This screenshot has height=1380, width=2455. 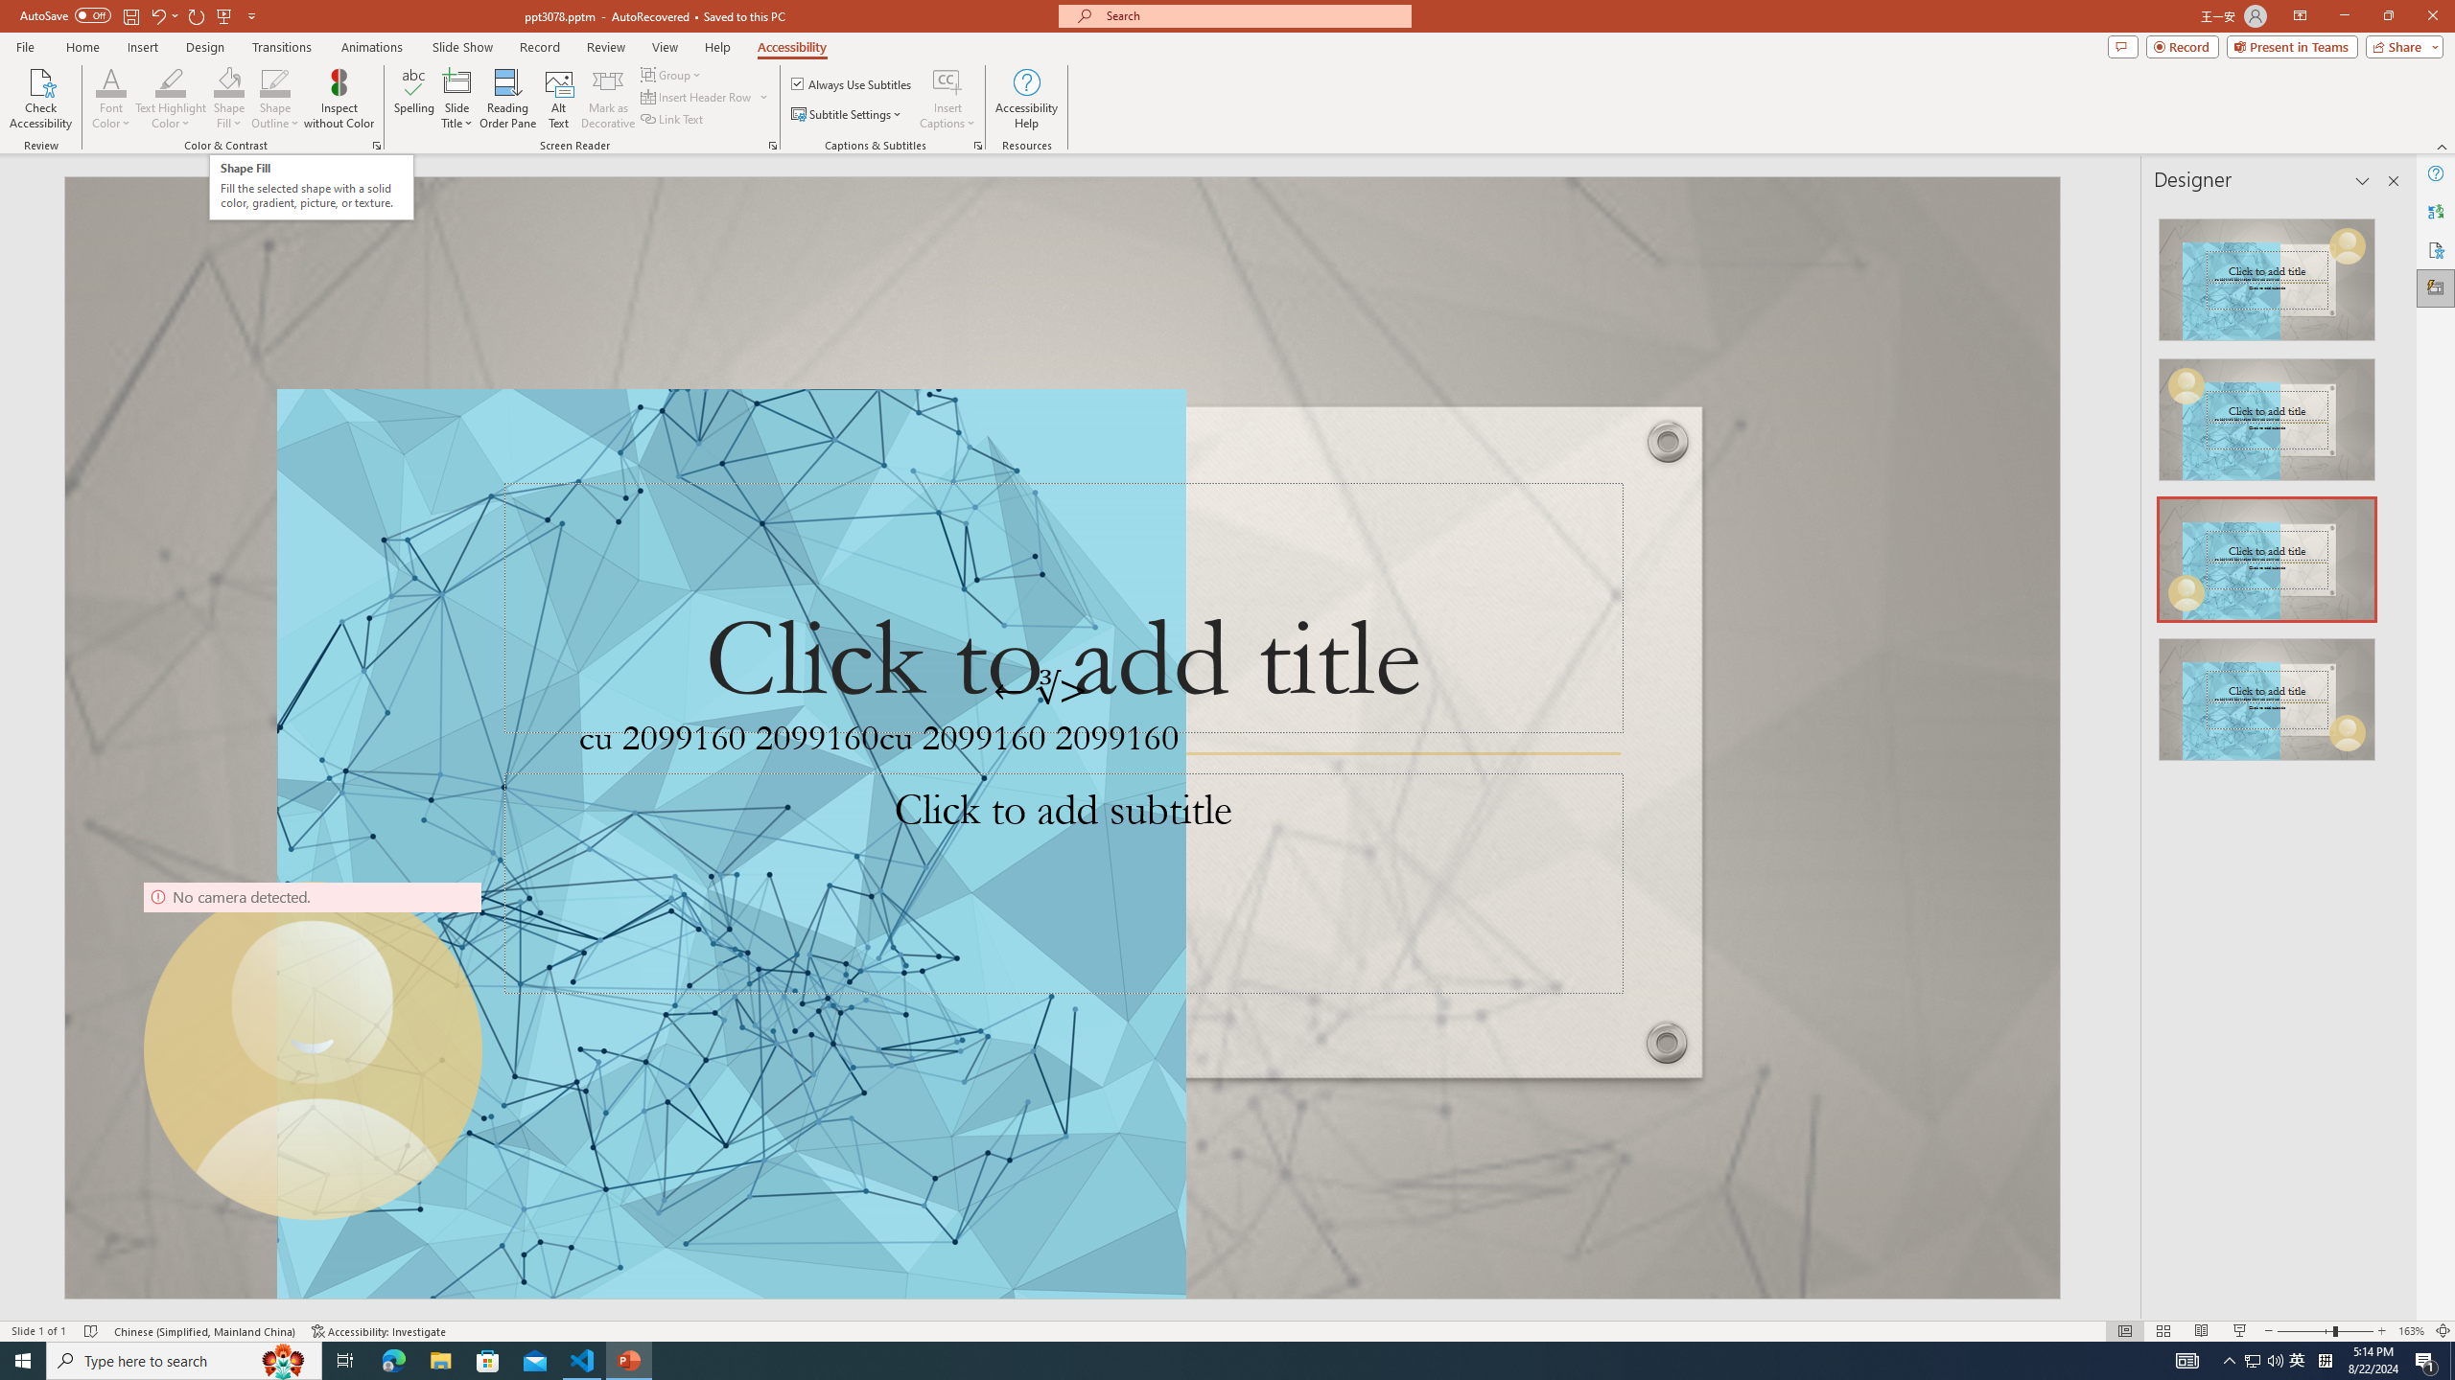 I want to click on Design Idea, so click(x=2267, y=693).